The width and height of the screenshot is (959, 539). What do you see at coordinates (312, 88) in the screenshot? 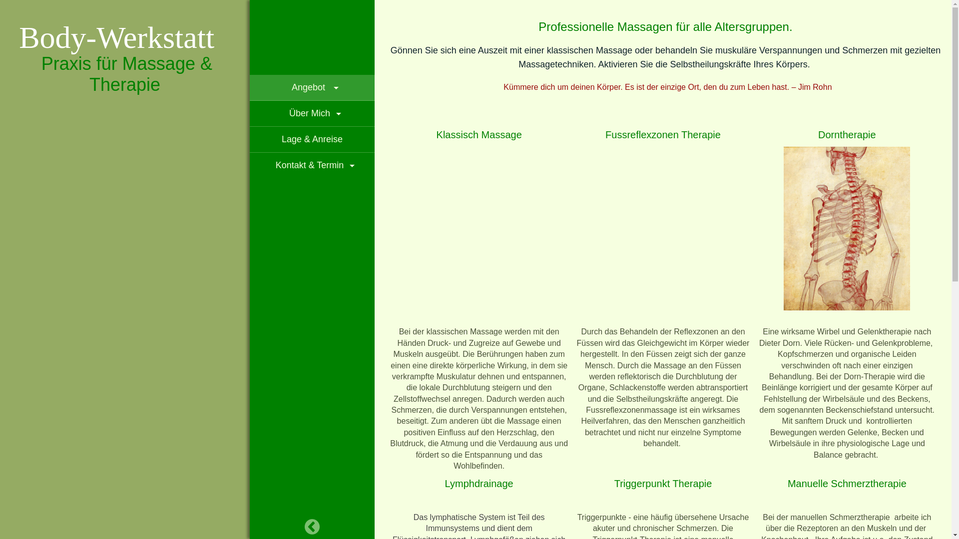
I see `Angebot` at bounding box center [312, 88].